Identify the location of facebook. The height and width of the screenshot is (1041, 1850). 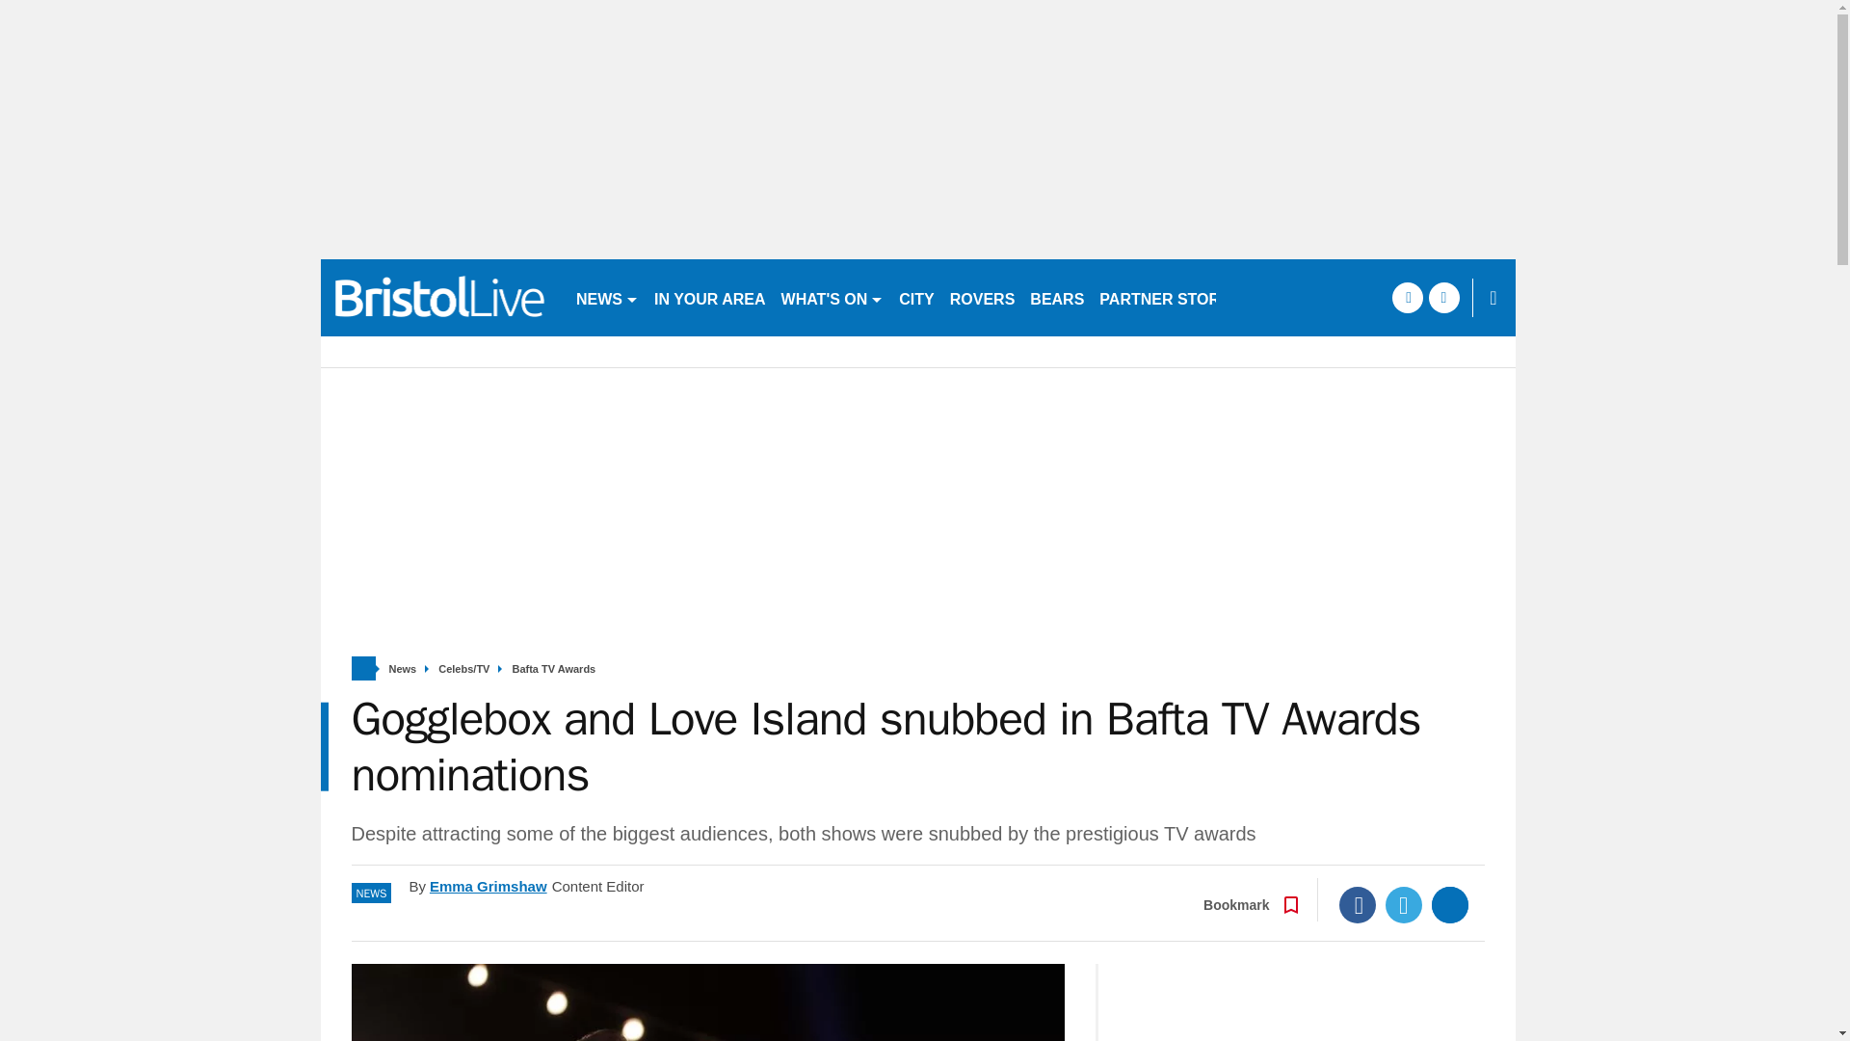
(1407, 297).